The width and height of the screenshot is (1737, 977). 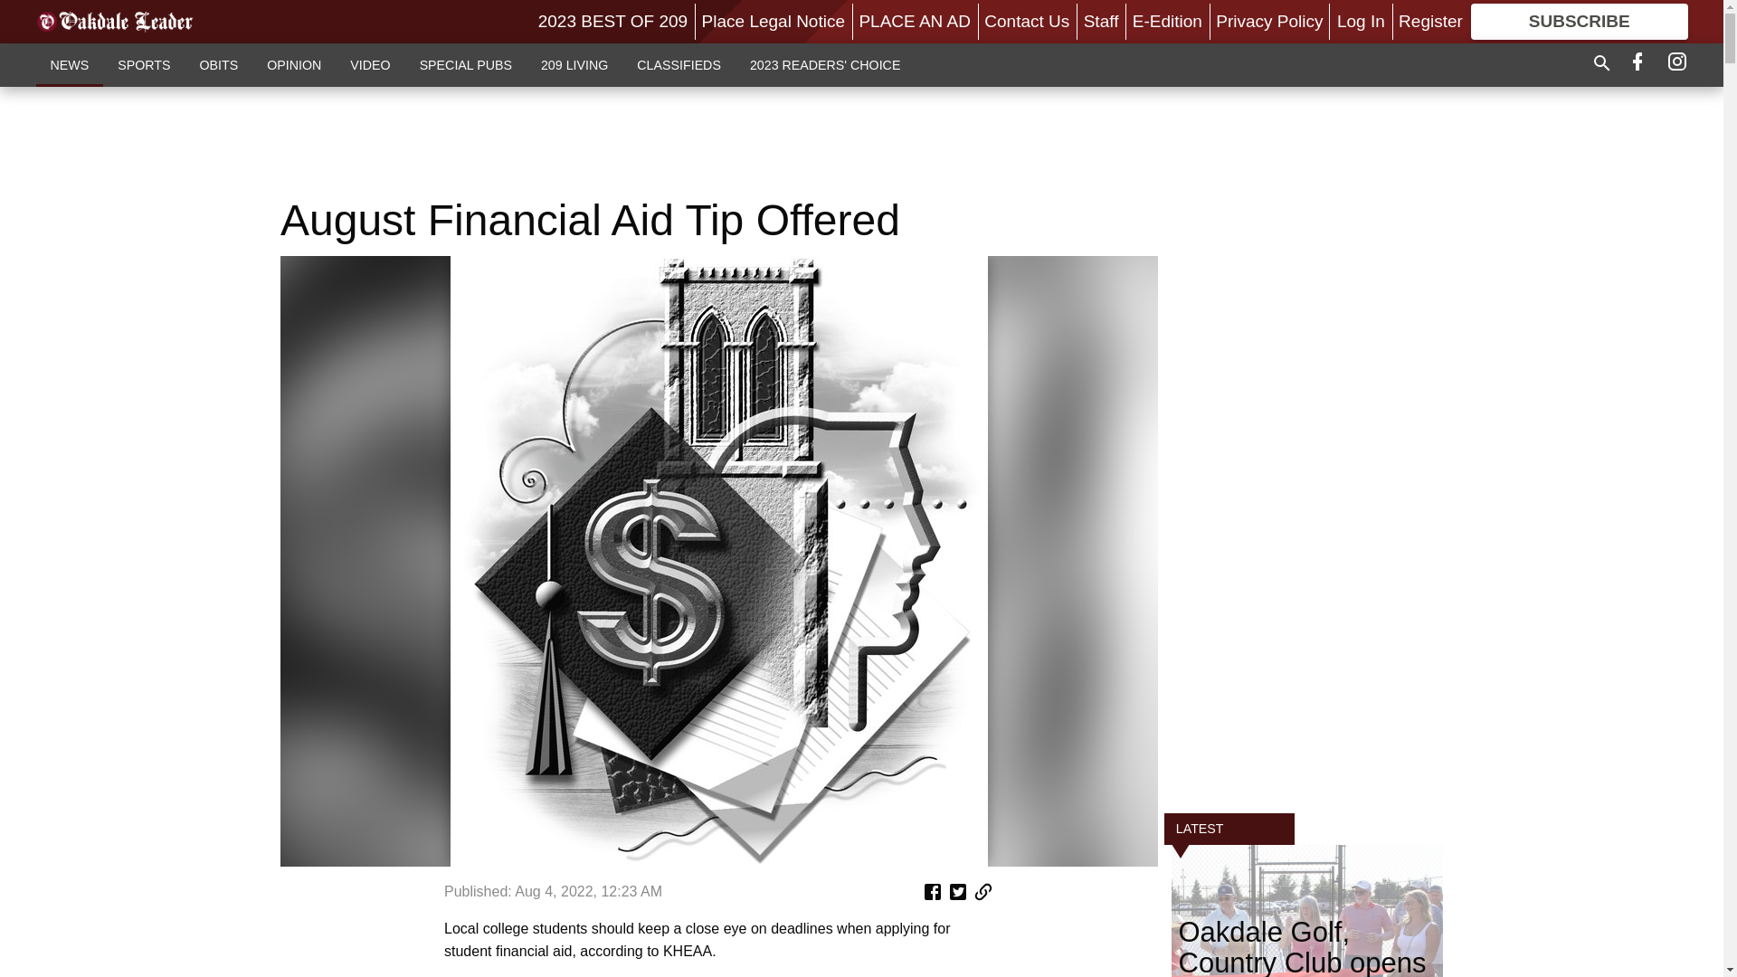 What do you see at coordinates (143, 64) in the screenshot?
I see `SPORTS` at bounding box center [143, 64].